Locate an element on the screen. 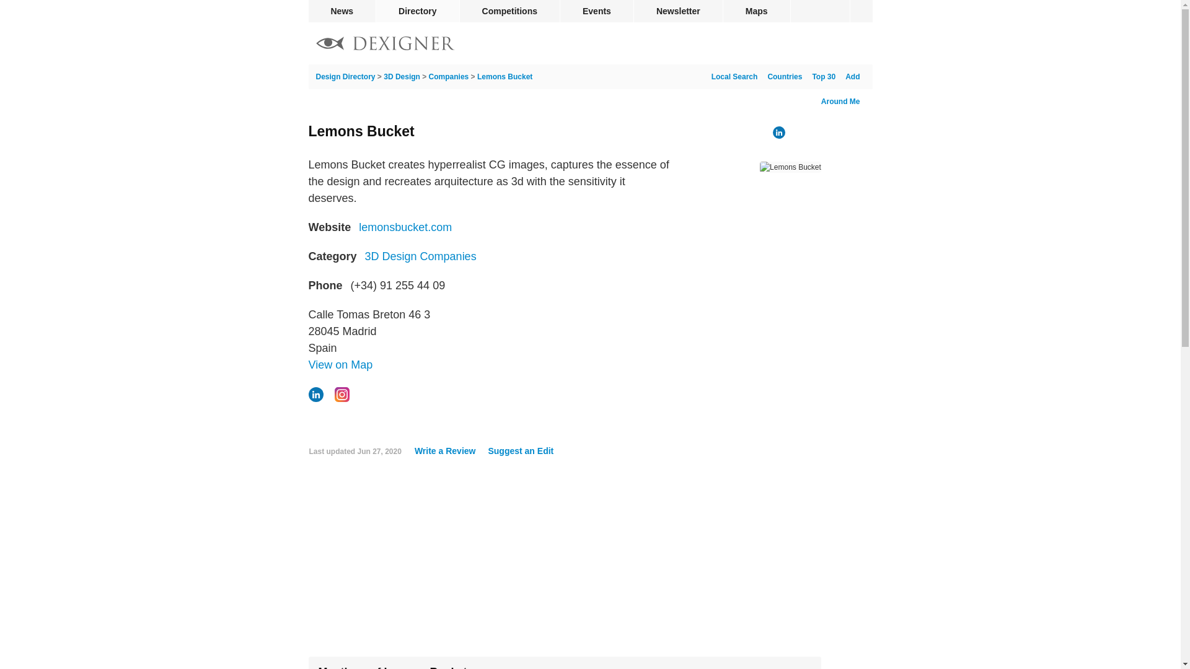 This screenshot has height=669, width=1190. Top 30 is located at coordinates (821, 76).